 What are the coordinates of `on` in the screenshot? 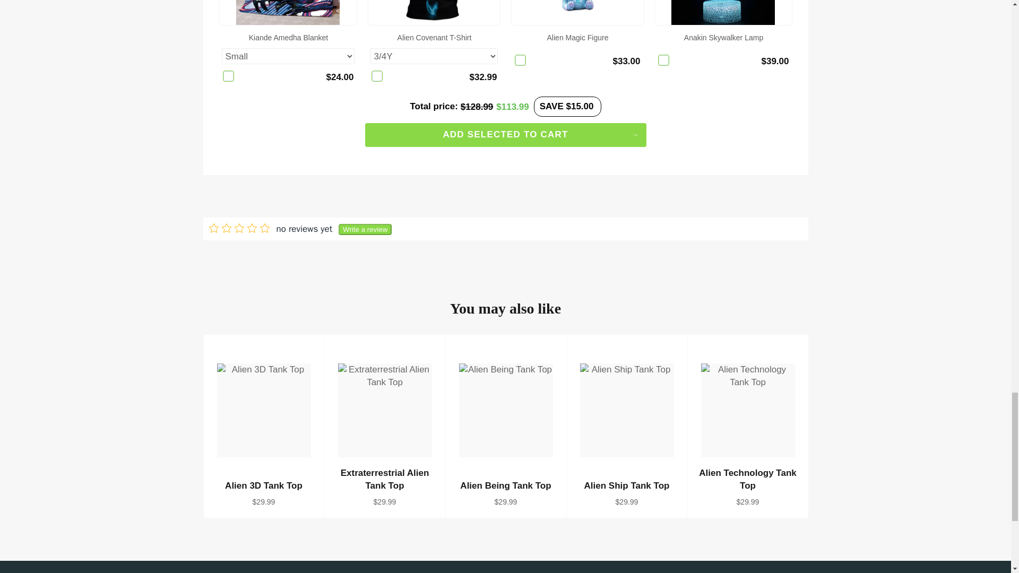 It's located at (377, 76).